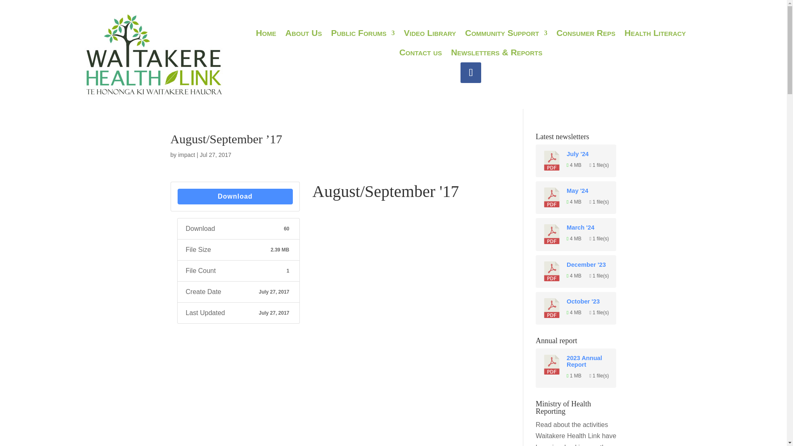 The image size is (793, 446). I want to click on impact, so click(186, 155).